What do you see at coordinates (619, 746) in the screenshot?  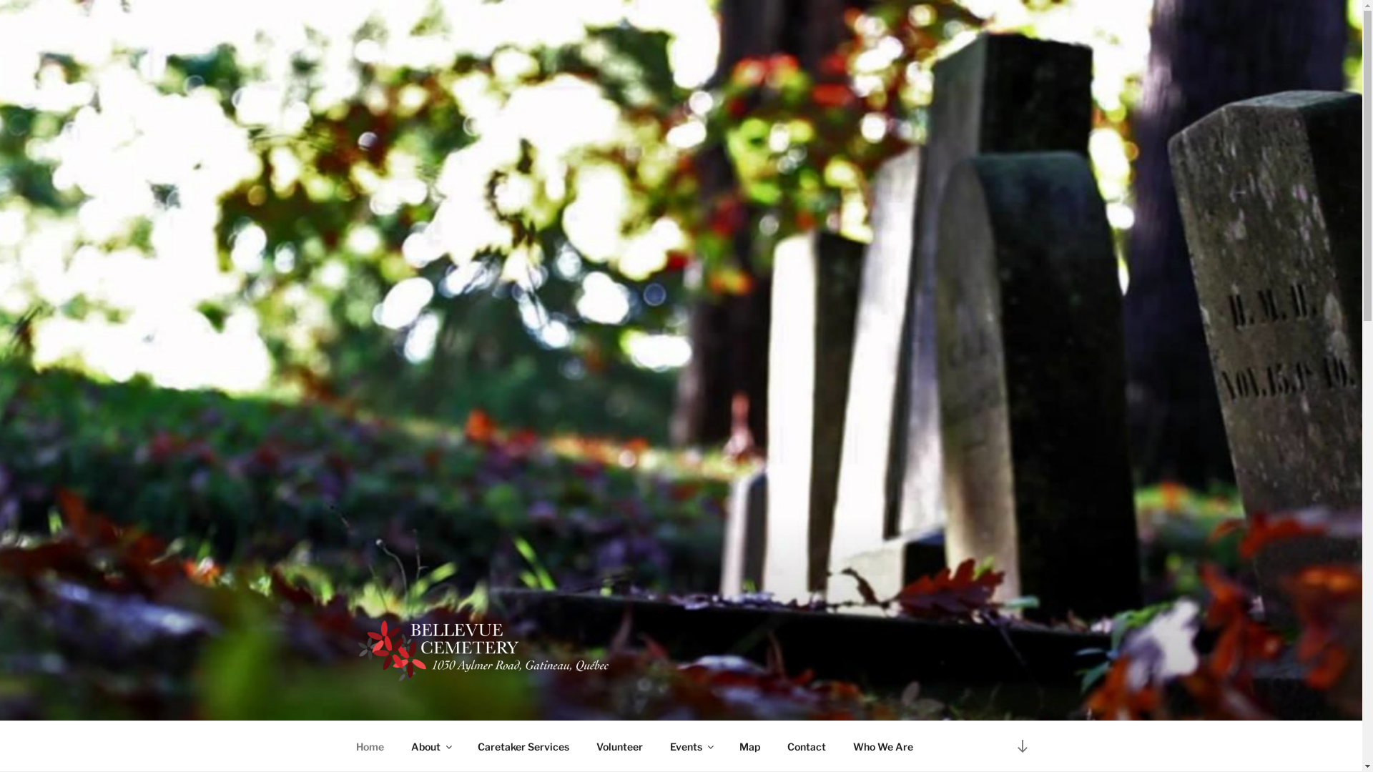 I see `Volunteer` at bounding box center [619, 746].